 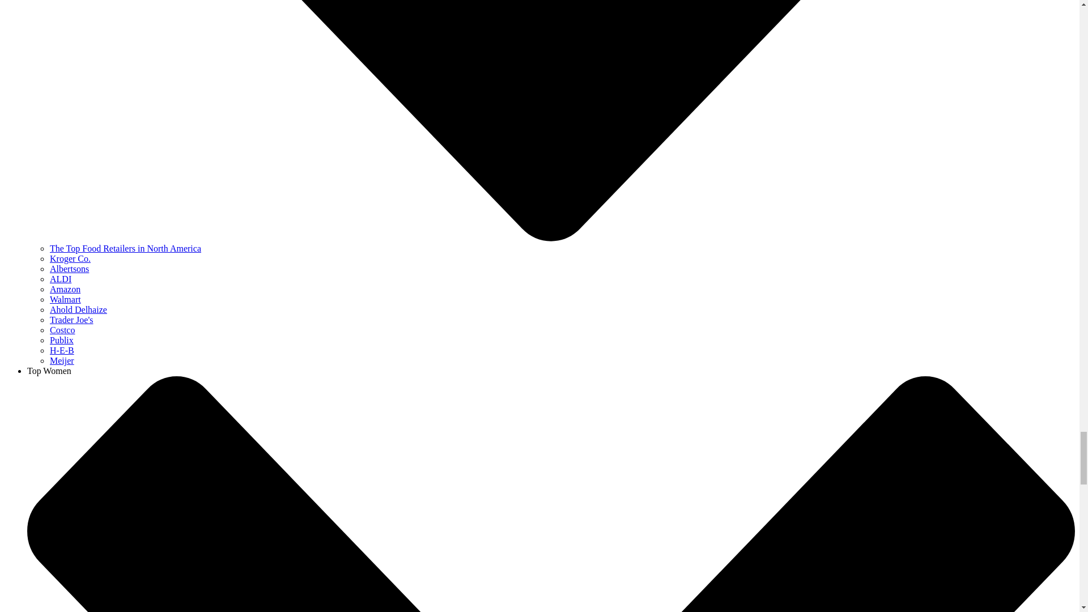 What do you see at coordinates (62, 330) in the screenshot?
I see `Costco` at bounding box center [62, 330].